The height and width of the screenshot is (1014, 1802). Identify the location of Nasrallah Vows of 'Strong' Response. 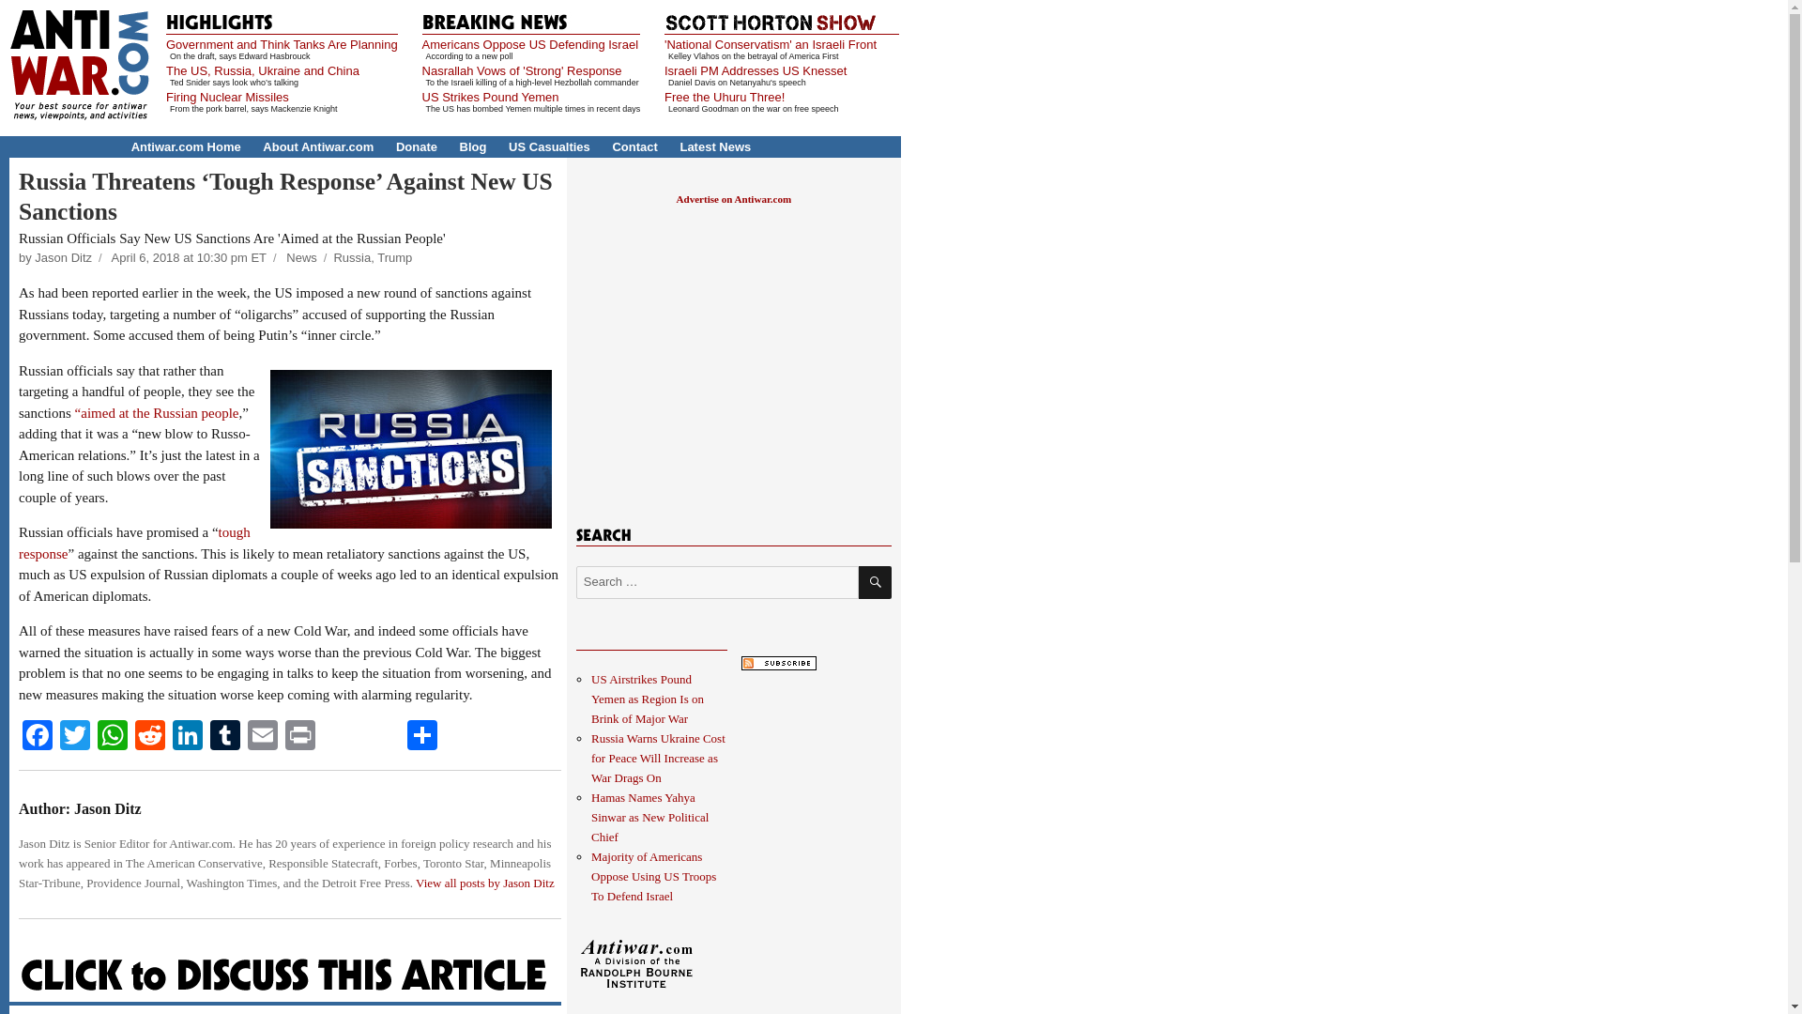
(522, 71).